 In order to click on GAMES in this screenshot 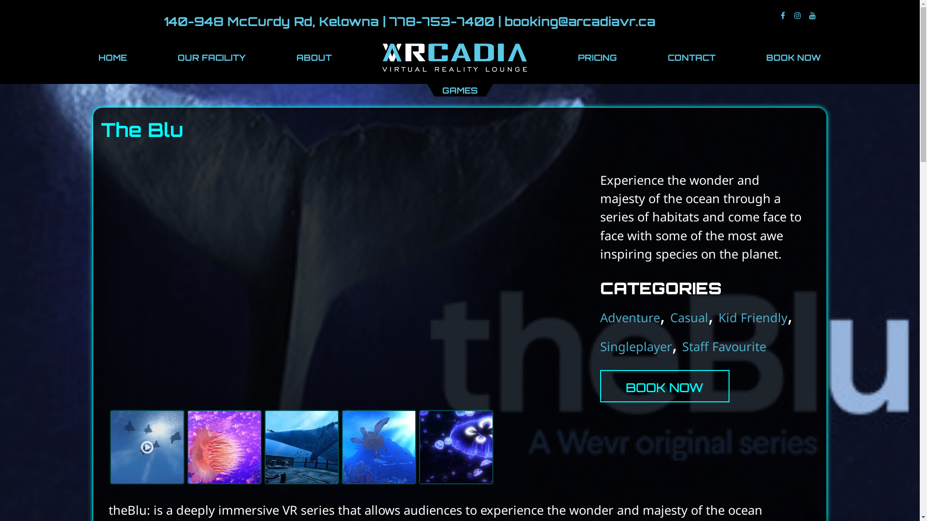, I will do `click(460, 90)`.